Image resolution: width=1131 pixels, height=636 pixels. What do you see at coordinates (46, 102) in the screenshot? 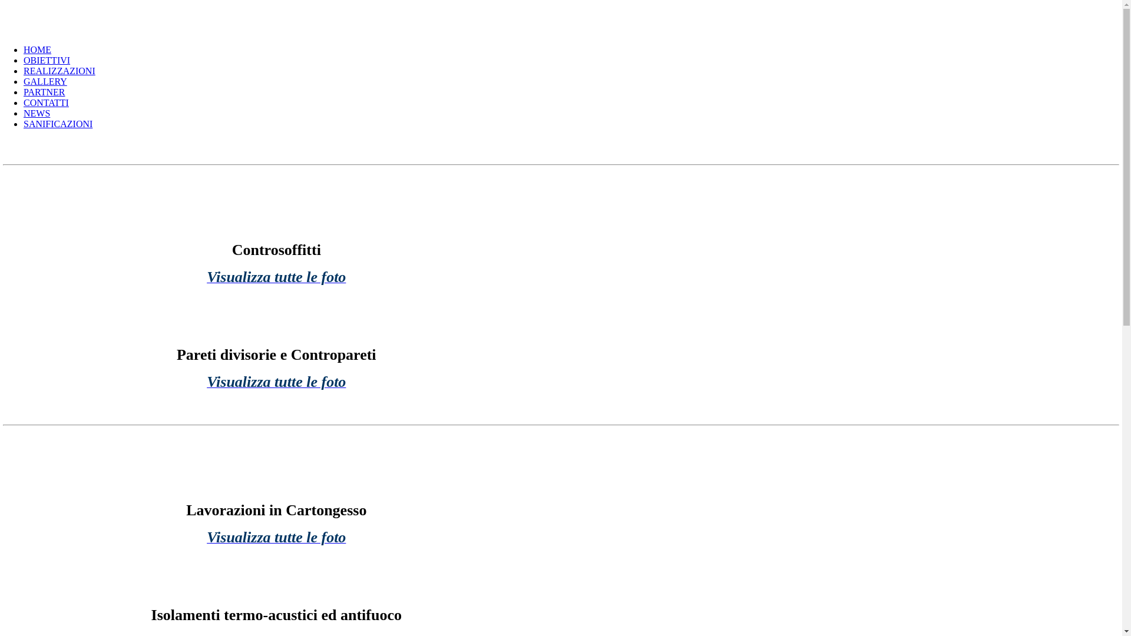
I see `CONTATTI` at bounding box center [46, 102].